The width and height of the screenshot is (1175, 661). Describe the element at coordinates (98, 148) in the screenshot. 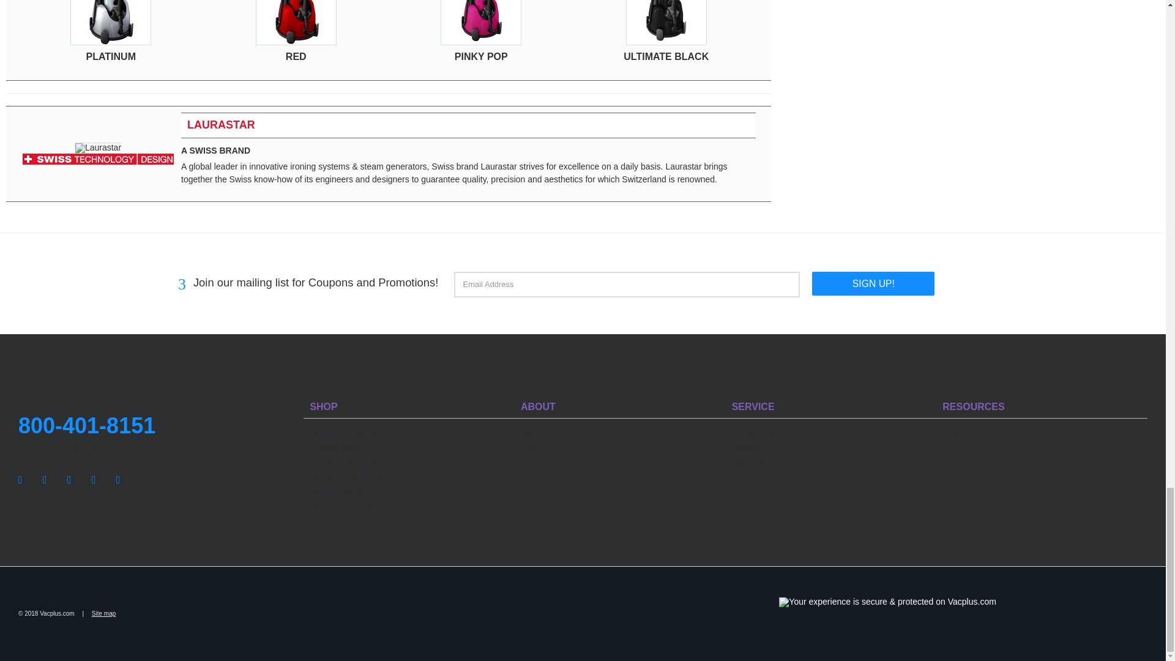

I see `Laurastar` at that location.